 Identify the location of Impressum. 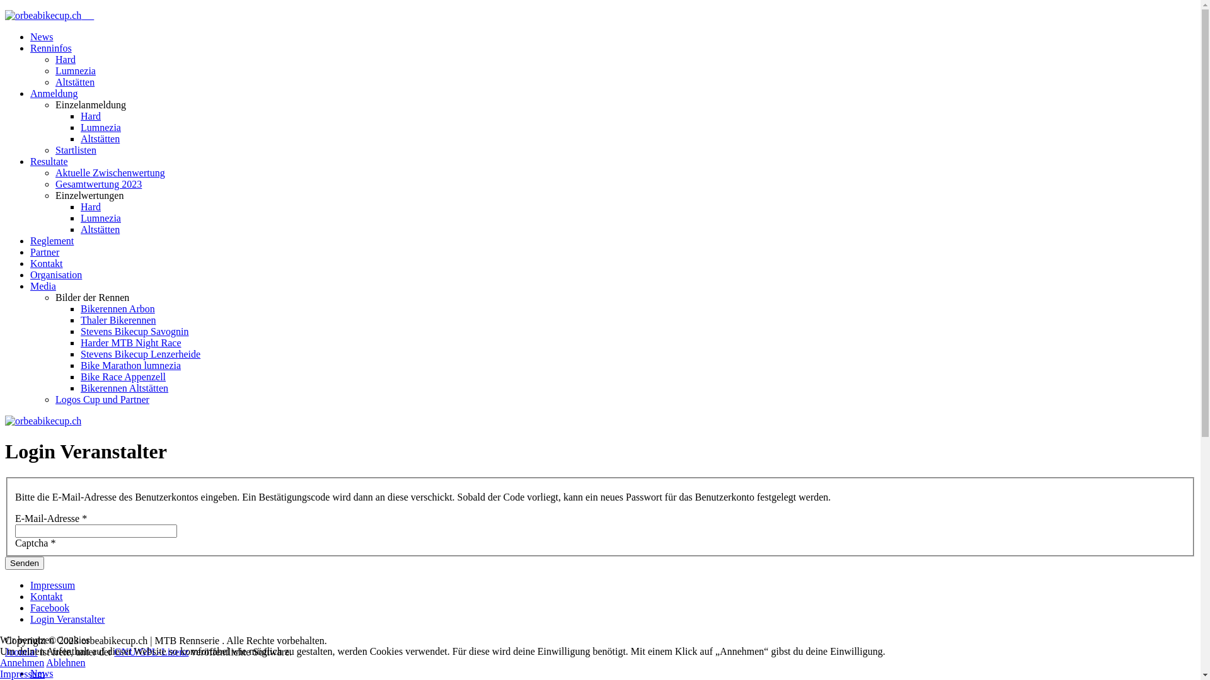
(23, 674).